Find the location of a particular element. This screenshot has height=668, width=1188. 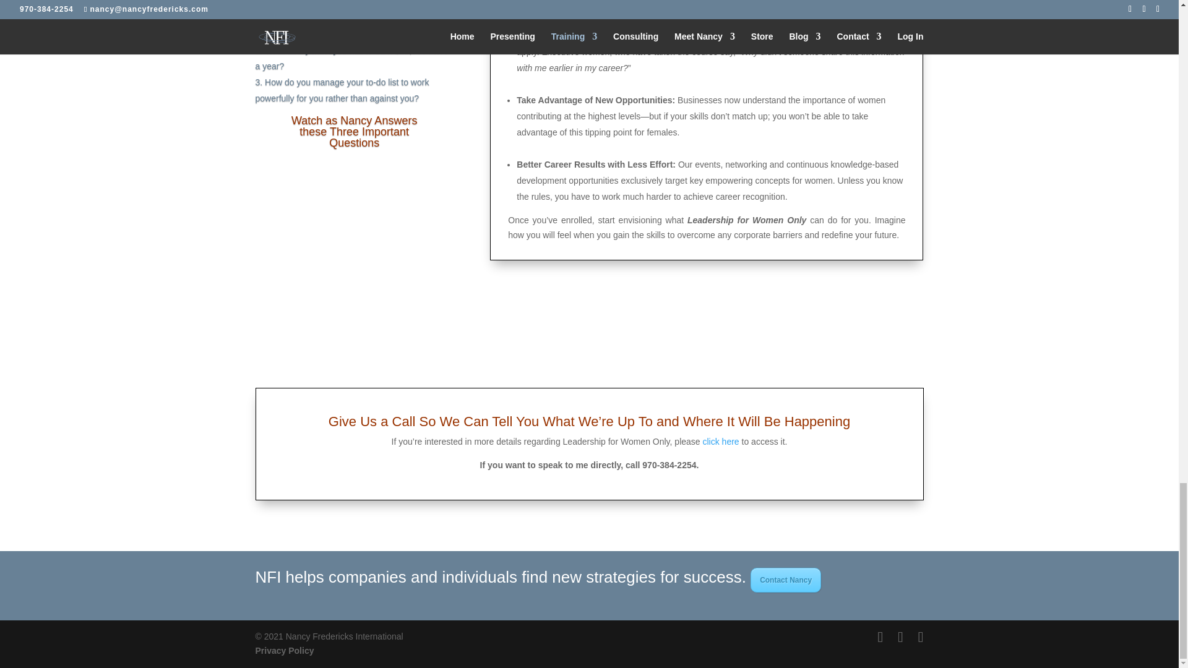

Contact Nancy is located at coordinates (786, 580).